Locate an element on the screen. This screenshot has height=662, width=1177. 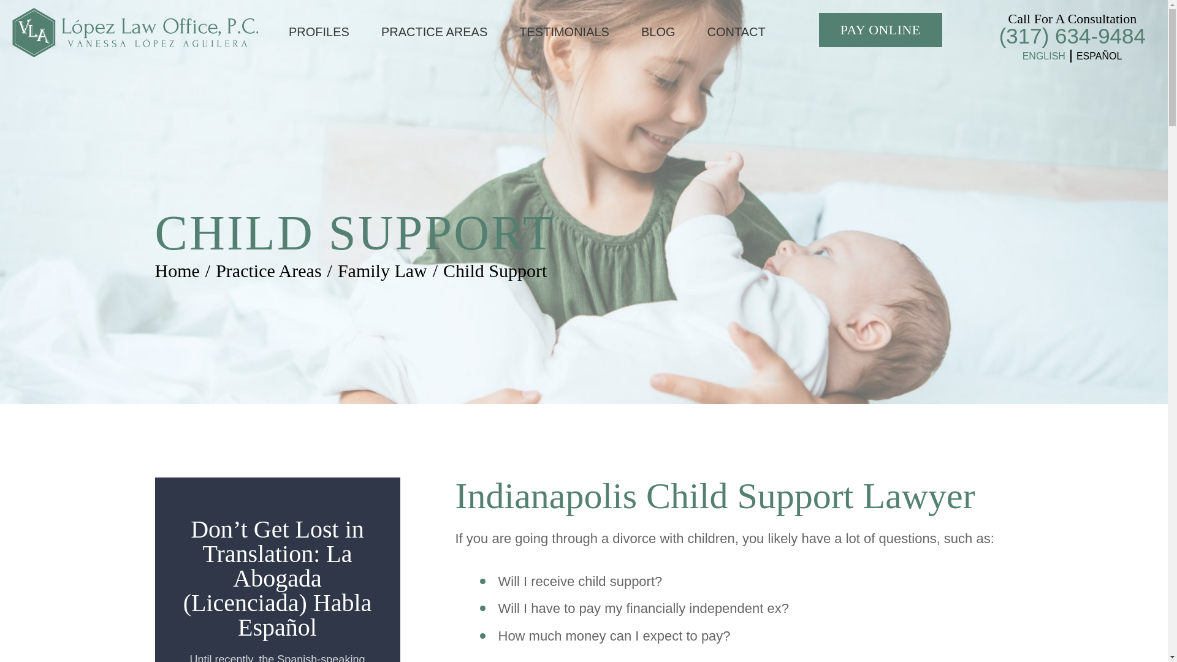
Go to Lopez Law Office. is located at coordinates (177, 270).